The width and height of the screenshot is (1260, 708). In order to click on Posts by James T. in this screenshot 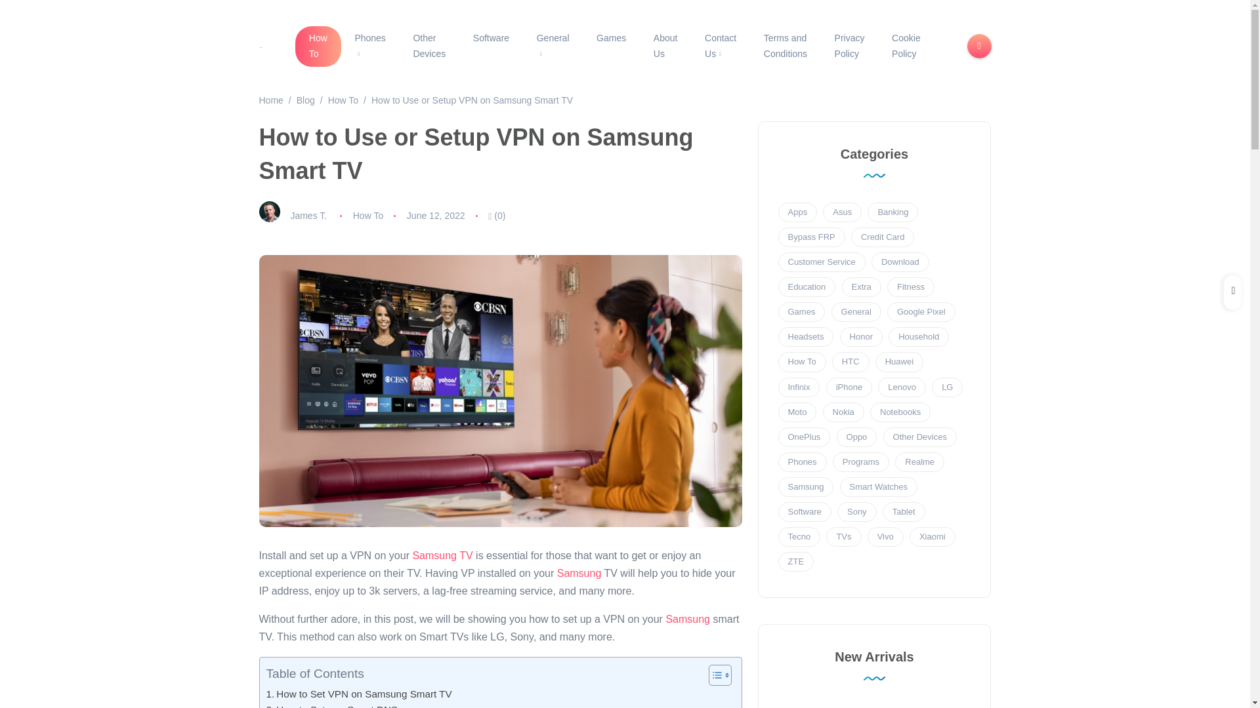, I will do `click(308, 215)`.